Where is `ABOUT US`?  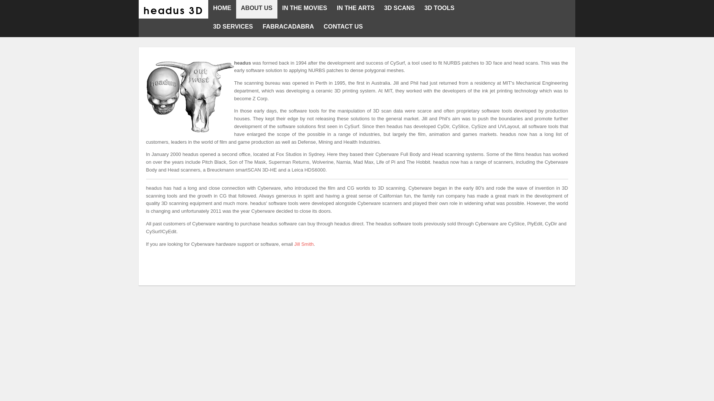 ABOUT US is located at coordinates (257, 10).